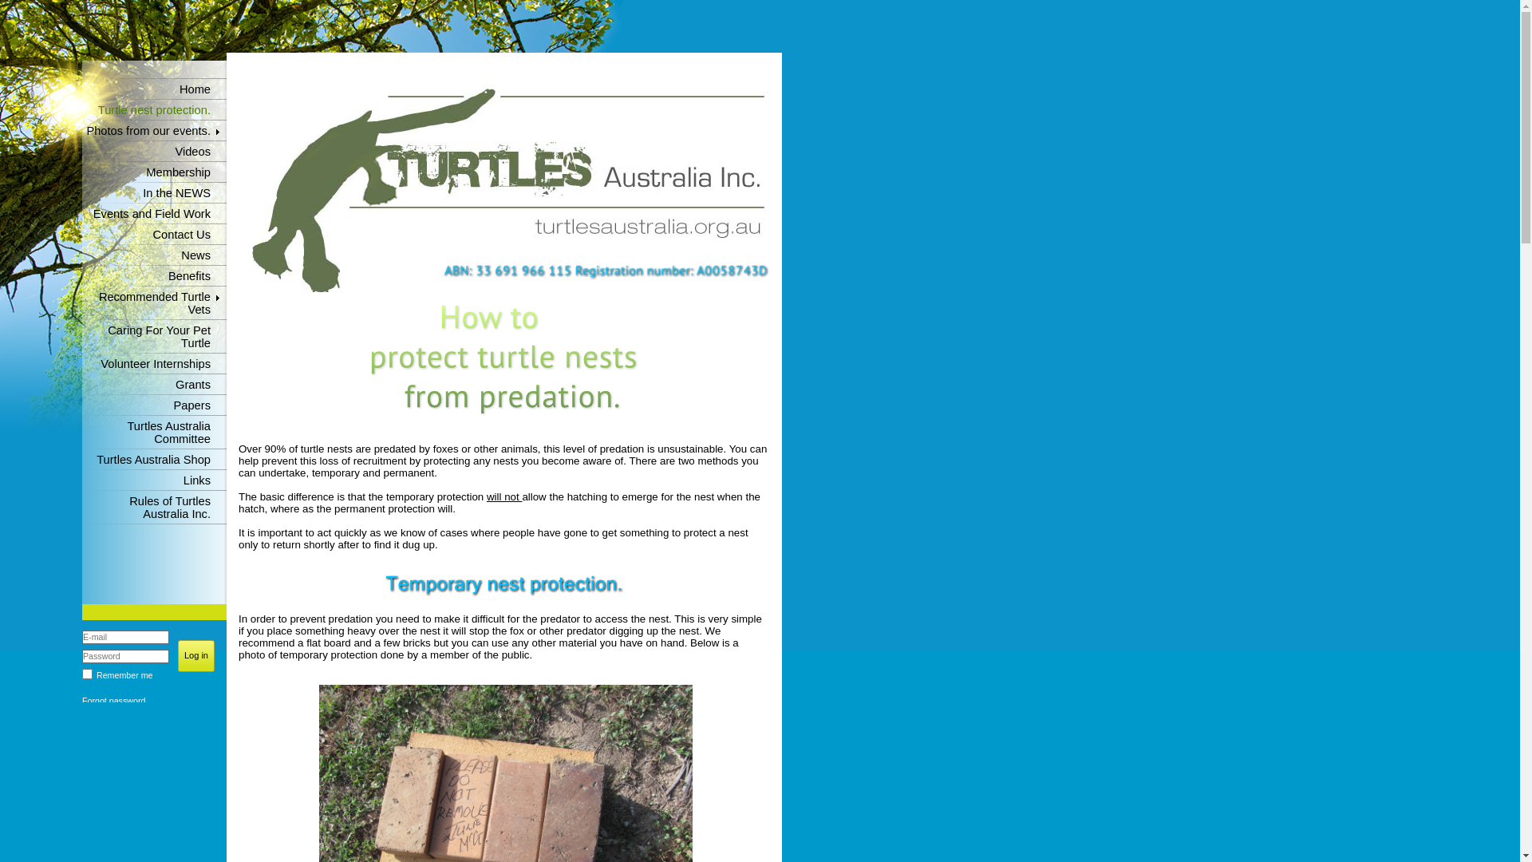 This screenshot has width=1532, height=862. Describe the element at coordinates (155, 235) in the screenshot. I see `Contact Us` at that location.